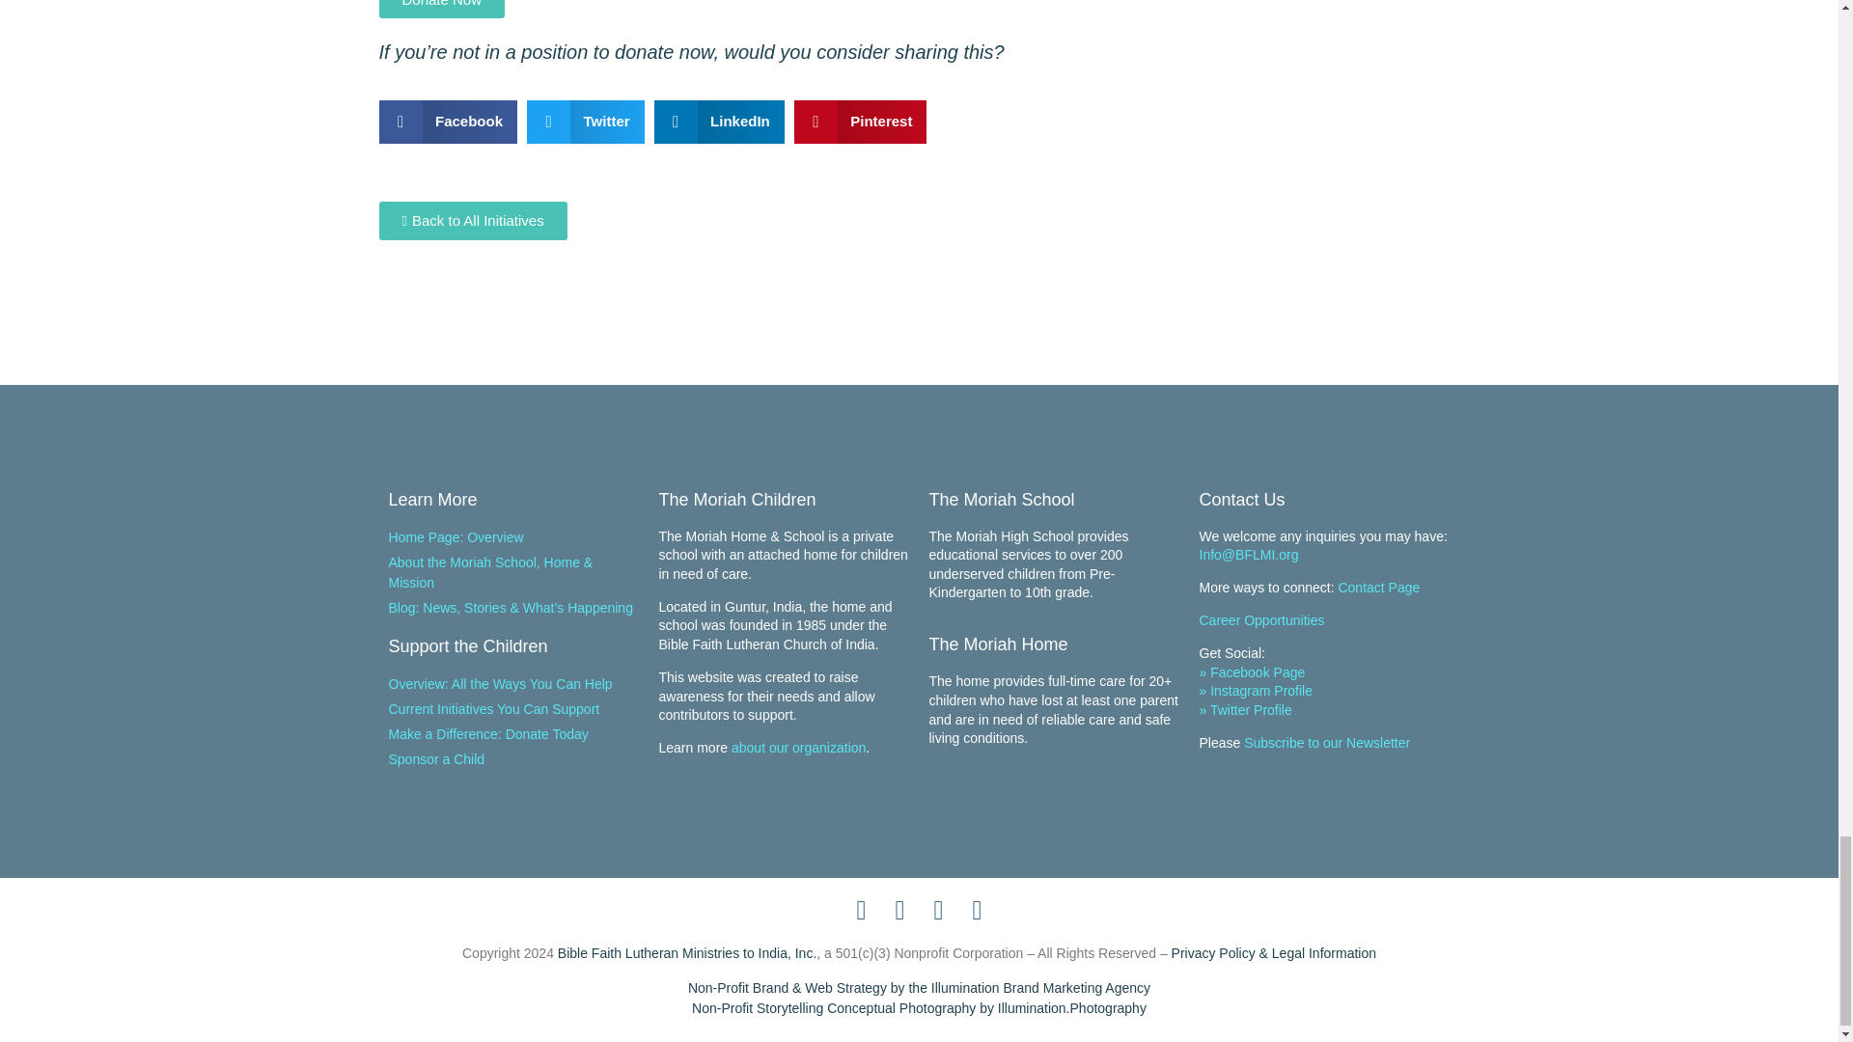 The image size is (1853, 1042). I want to click on Home Page: Overview, so click(513, 537).